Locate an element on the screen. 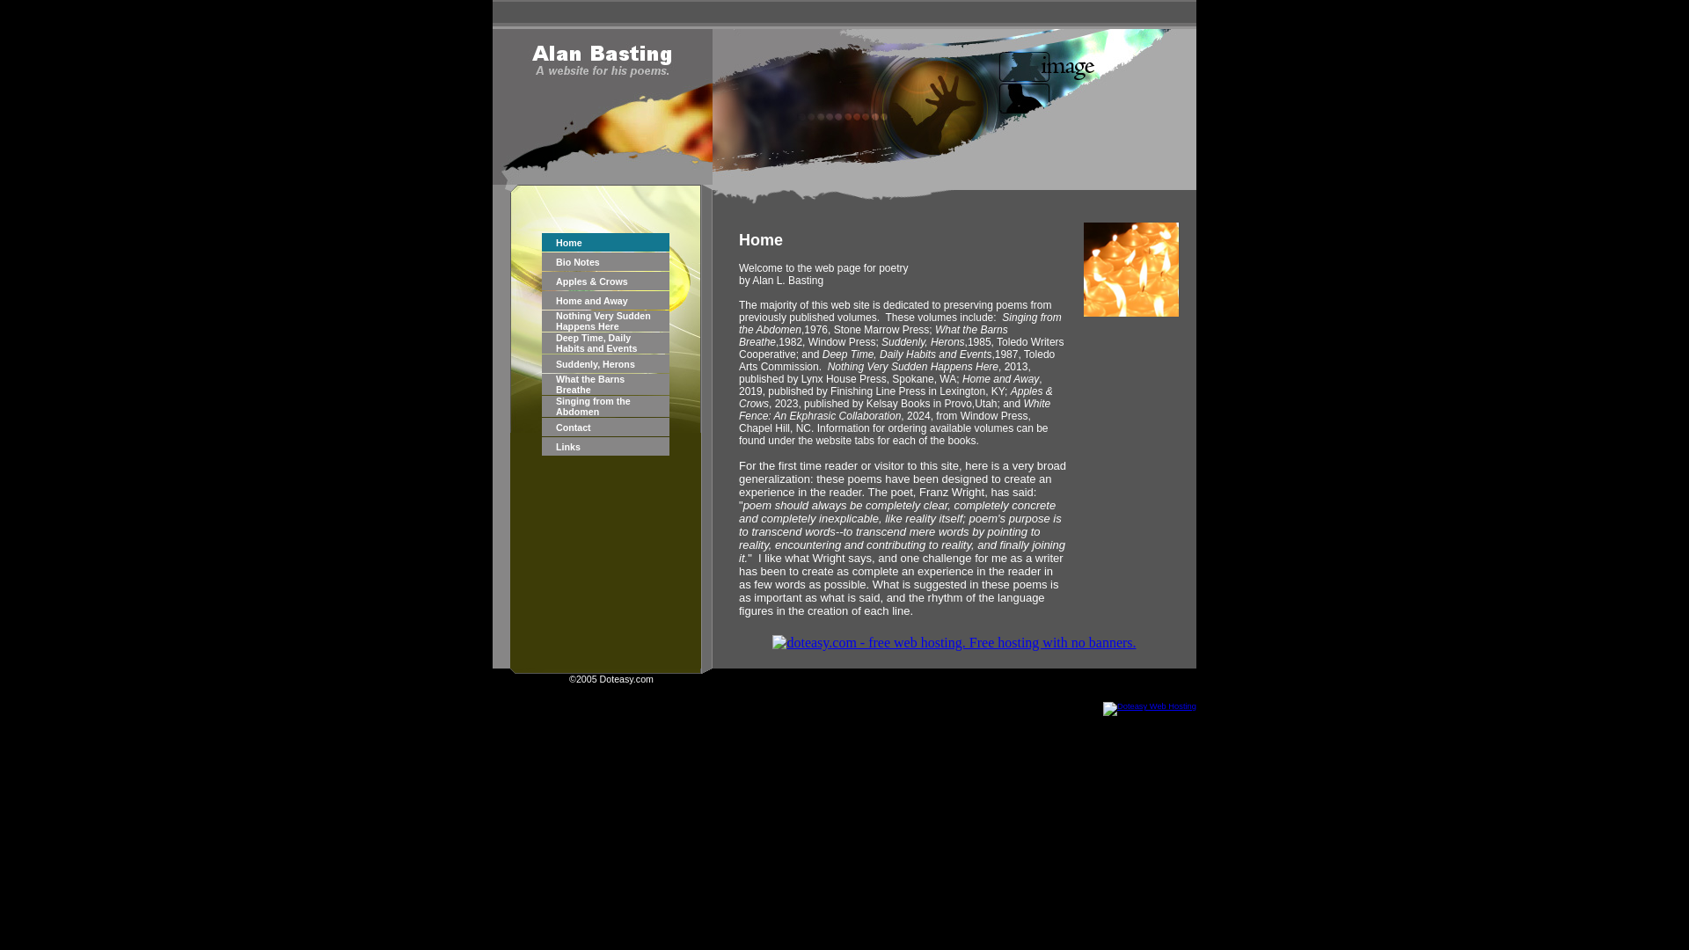  Contact is located at coordinates (574, 427).